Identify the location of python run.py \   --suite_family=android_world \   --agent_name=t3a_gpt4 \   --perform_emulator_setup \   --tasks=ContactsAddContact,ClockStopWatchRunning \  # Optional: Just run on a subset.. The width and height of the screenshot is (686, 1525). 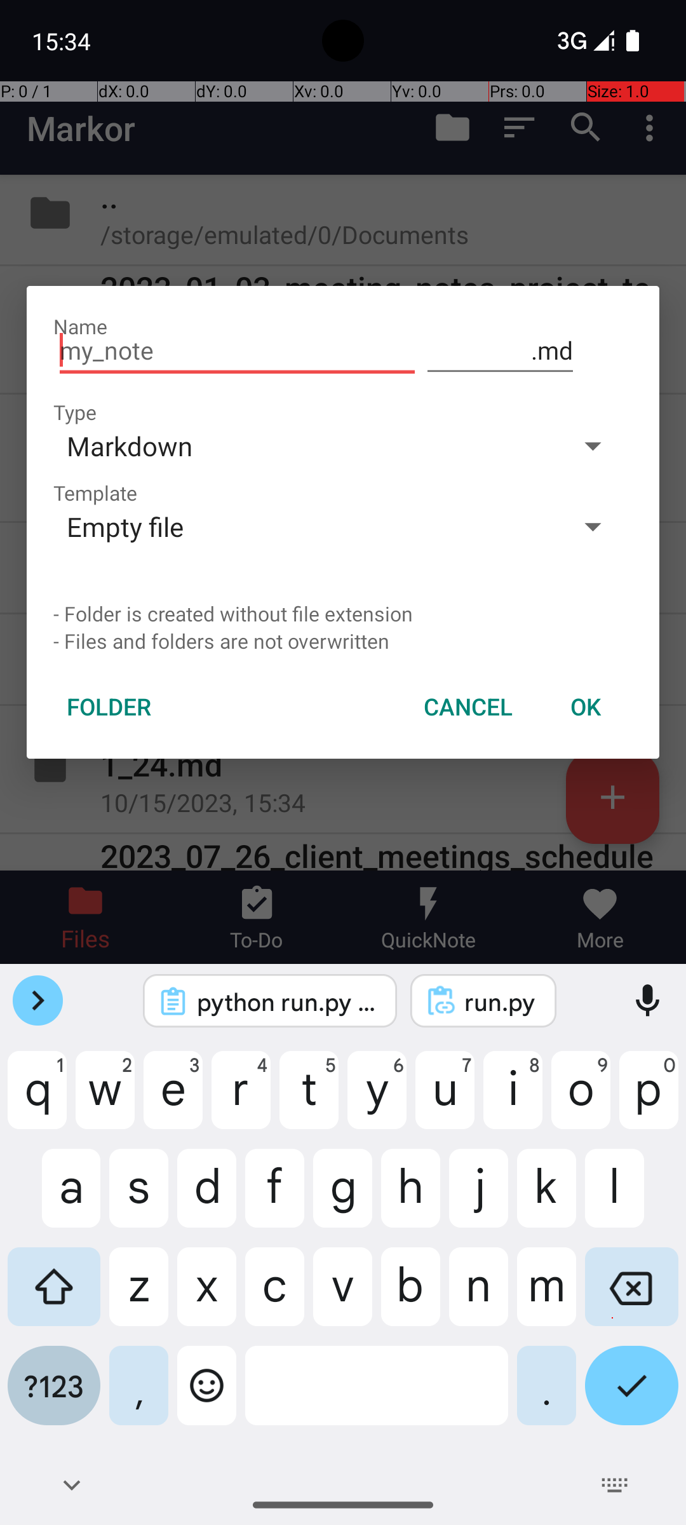
(287, 1001).